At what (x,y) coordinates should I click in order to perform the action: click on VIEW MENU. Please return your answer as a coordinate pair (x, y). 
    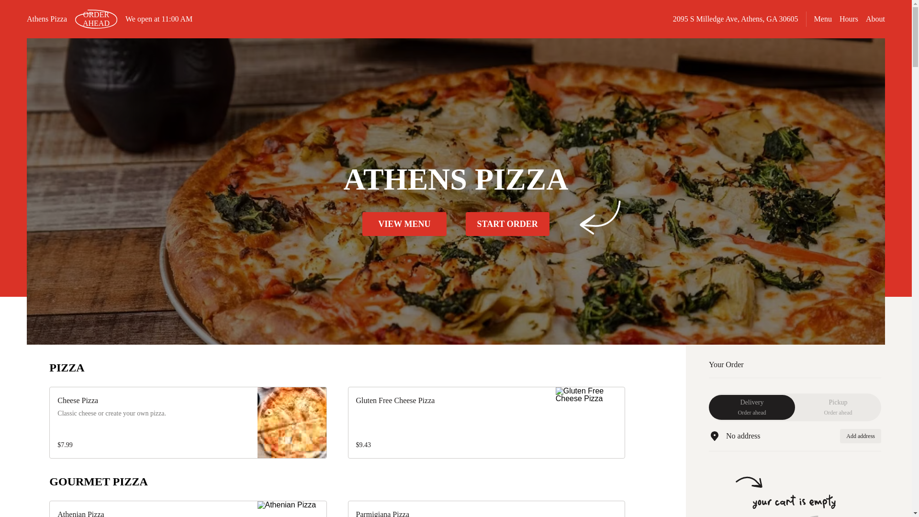
    Looking at the image, I should click on (875, 19).